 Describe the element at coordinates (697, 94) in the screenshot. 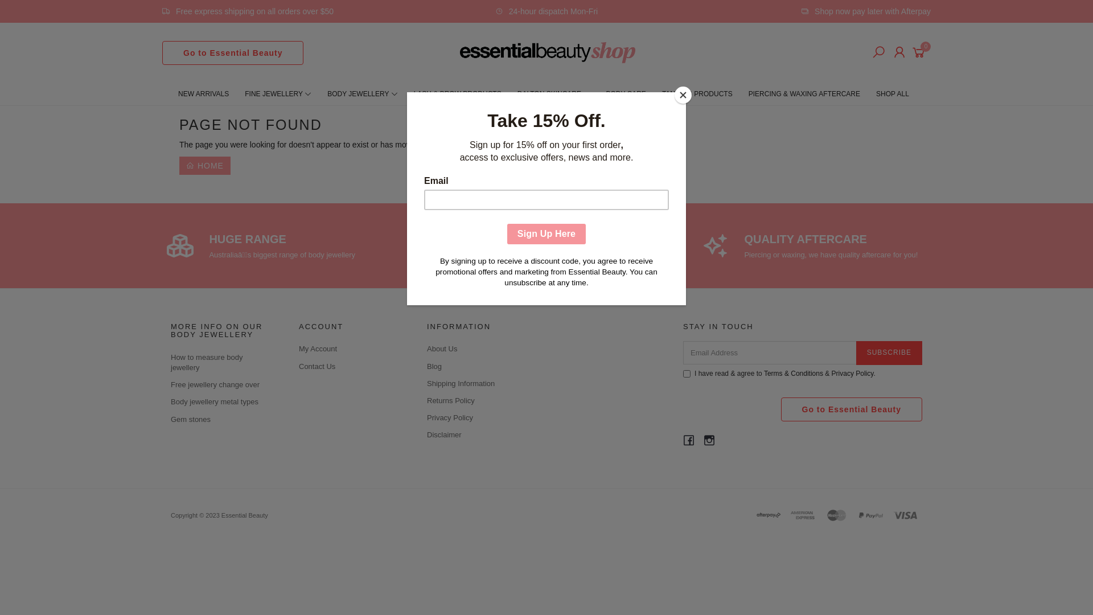

I see `TANNING PRODUCTS` at that location.